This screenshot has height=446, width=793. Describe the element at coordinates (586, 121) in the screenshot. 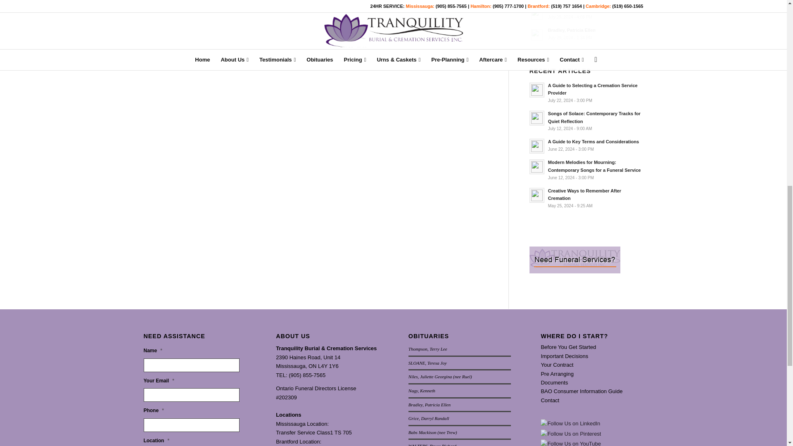

I see `Songs of Solace: Contemporary Tracks for Quiet Reflection` at that location.